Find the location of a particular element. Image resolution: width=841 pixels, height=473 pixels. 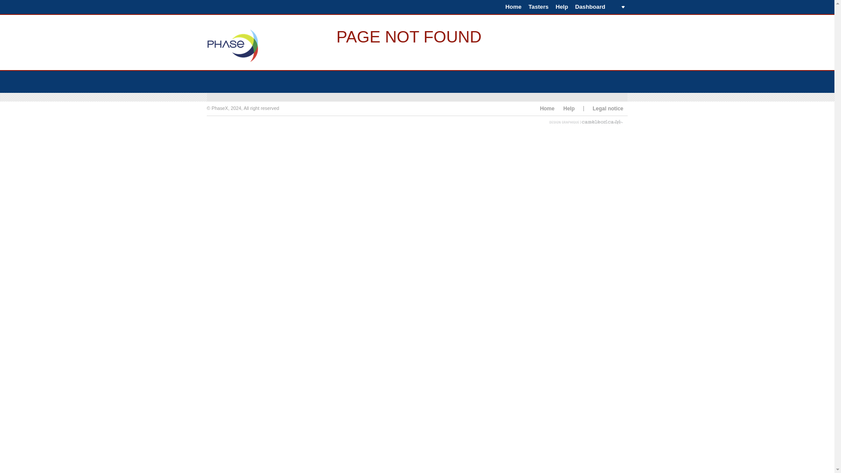

Tasters is located at coordinates (538, 7).